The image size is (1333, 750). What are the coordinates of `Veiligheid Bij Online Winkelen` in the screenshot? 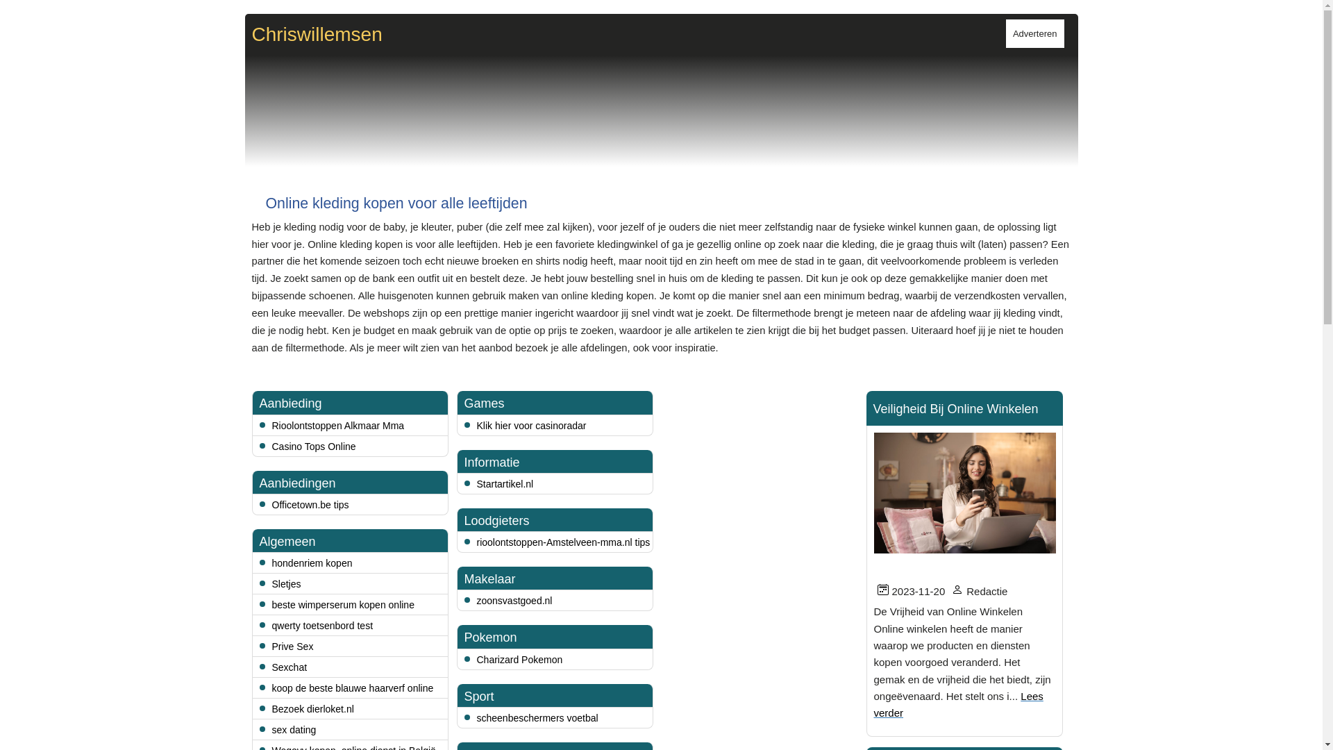 It's located at (956, 409).